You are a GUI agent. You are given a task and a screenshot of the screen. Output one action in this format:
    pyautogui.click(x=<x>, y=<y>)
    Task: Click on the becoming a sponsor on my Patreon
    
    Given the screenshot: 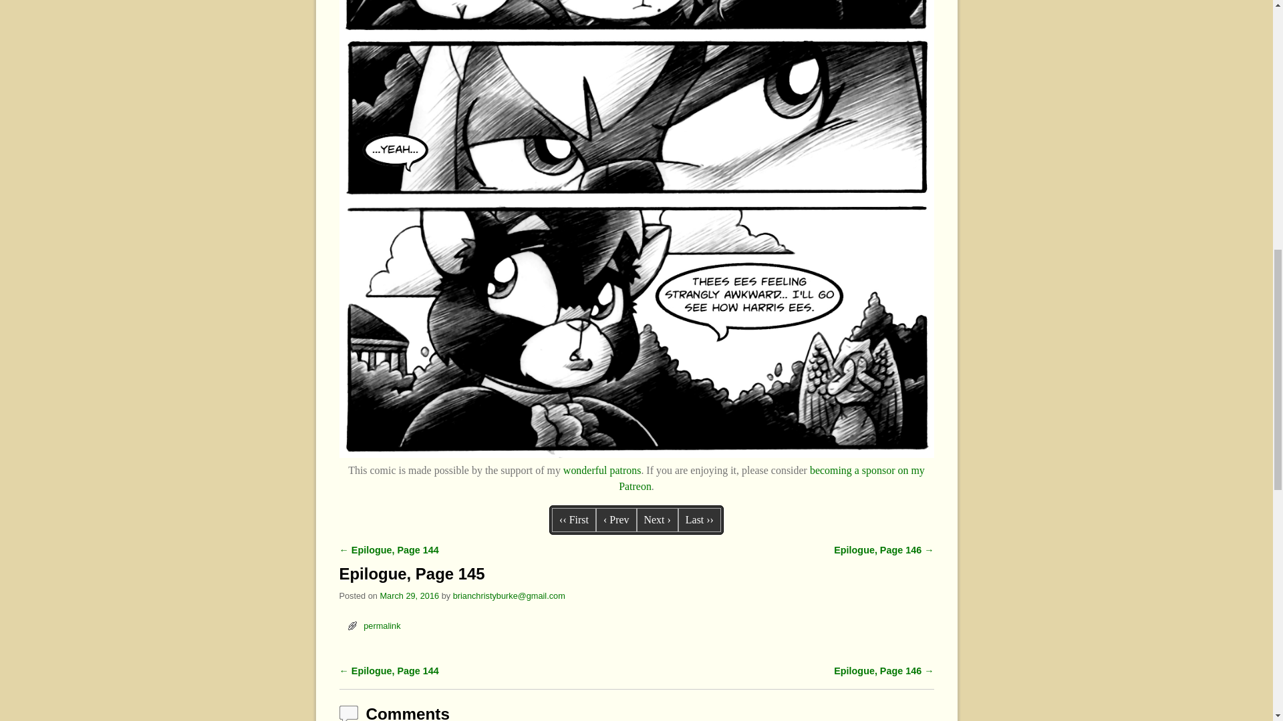 What is the action you would take?
    pyautogui.click(x=771, y=478)
    